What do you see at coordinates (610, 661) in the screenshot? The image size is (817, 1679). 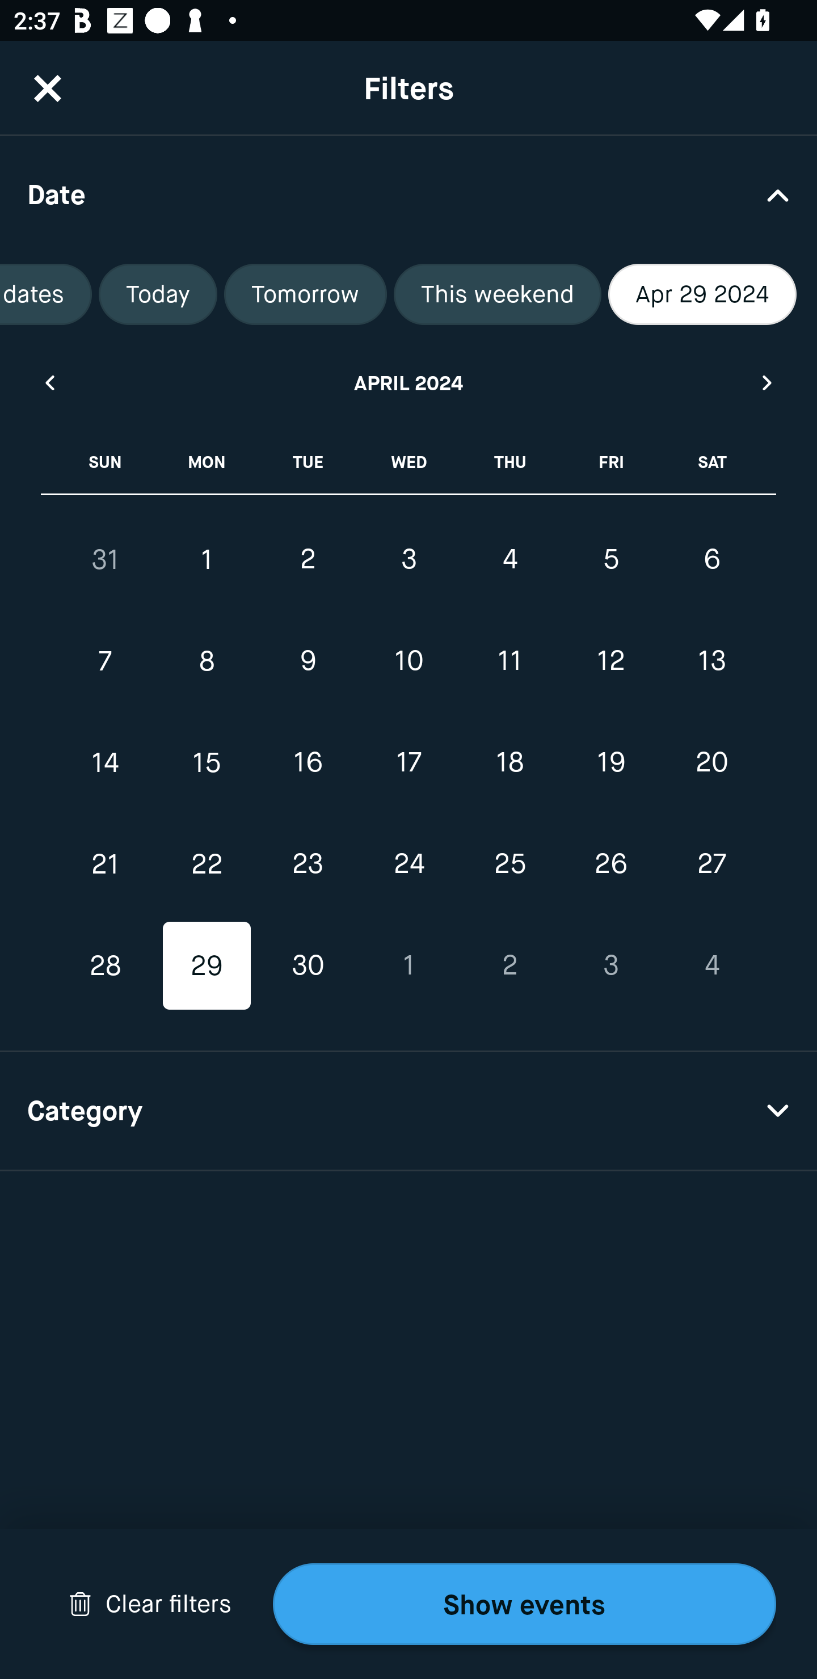 I see `12` at bounding box center [610, 661].